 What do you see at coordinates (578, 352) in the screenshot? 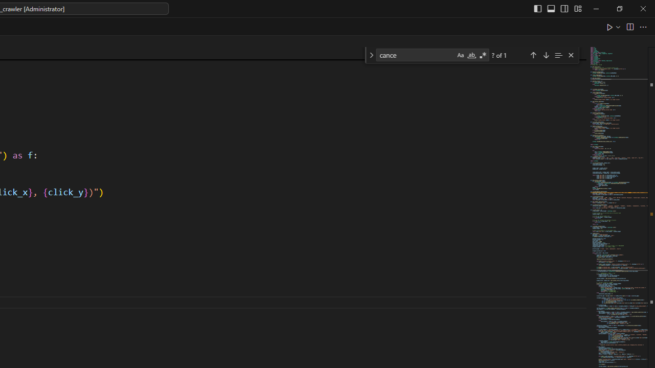
I see `Intense Emphasis` at bounding box center [578, 352].